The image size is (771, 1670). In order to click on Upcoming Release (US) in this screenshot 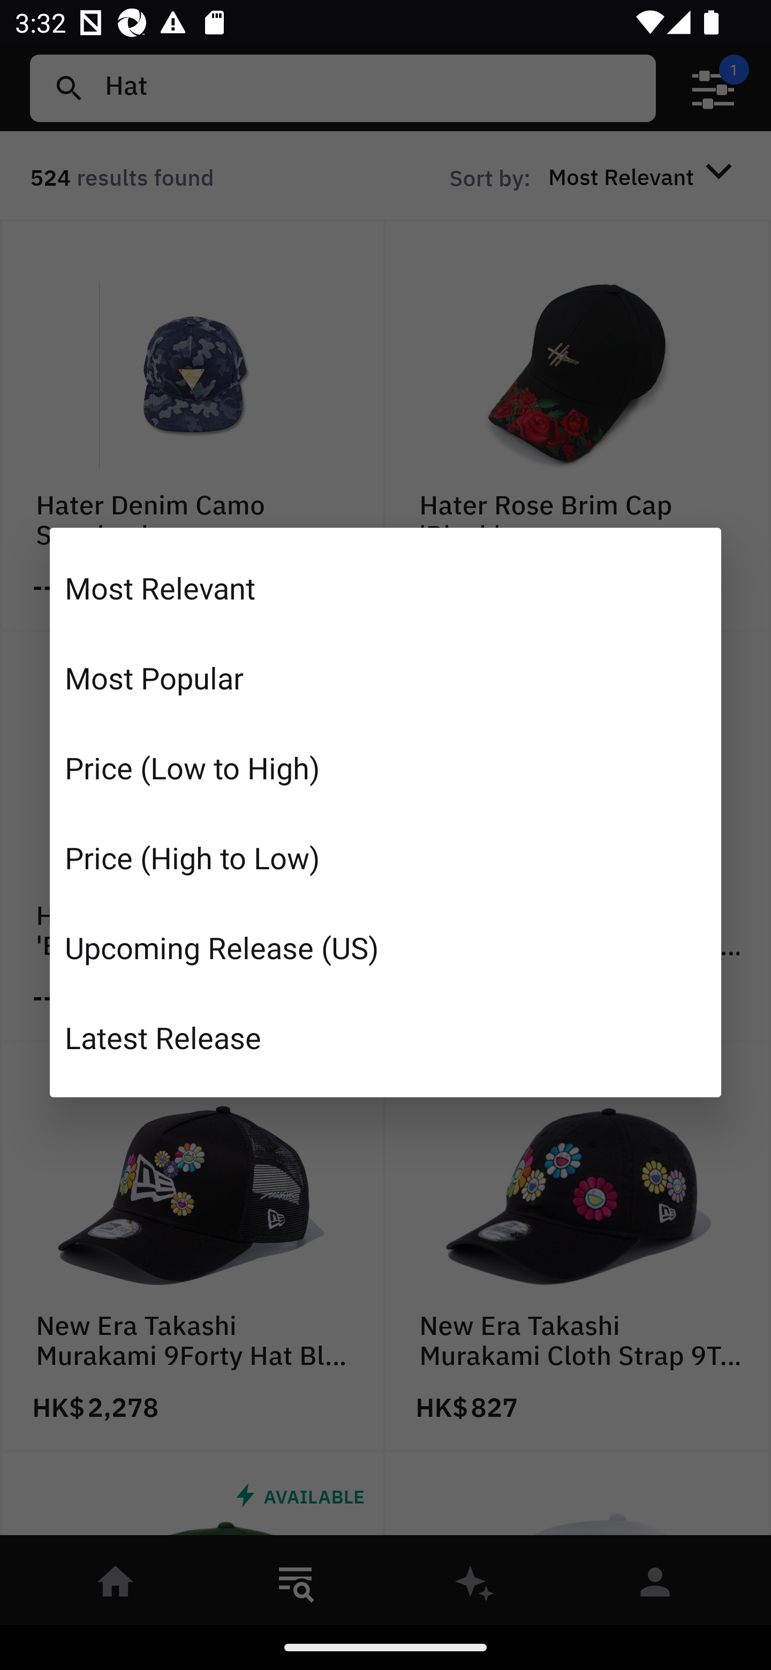, I will do `click(385, 946)`.